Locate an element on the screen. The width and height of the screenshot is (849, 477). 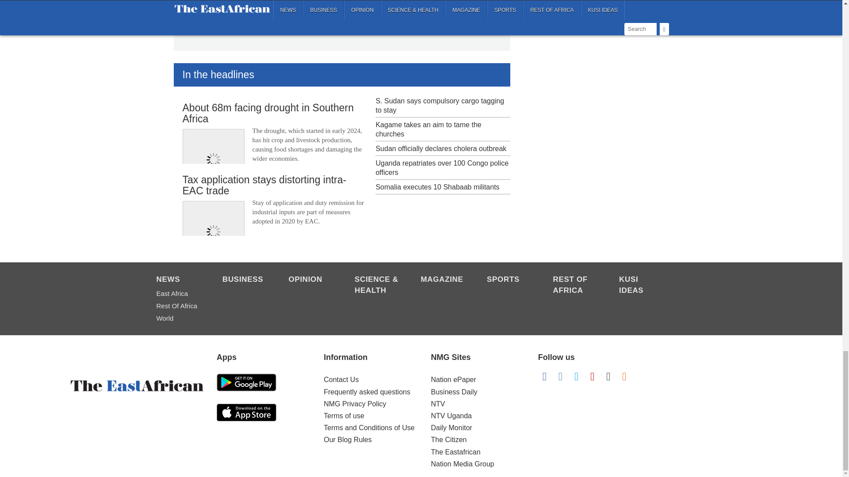
NMG Privacy Policy is located at coordinates (355, 404).